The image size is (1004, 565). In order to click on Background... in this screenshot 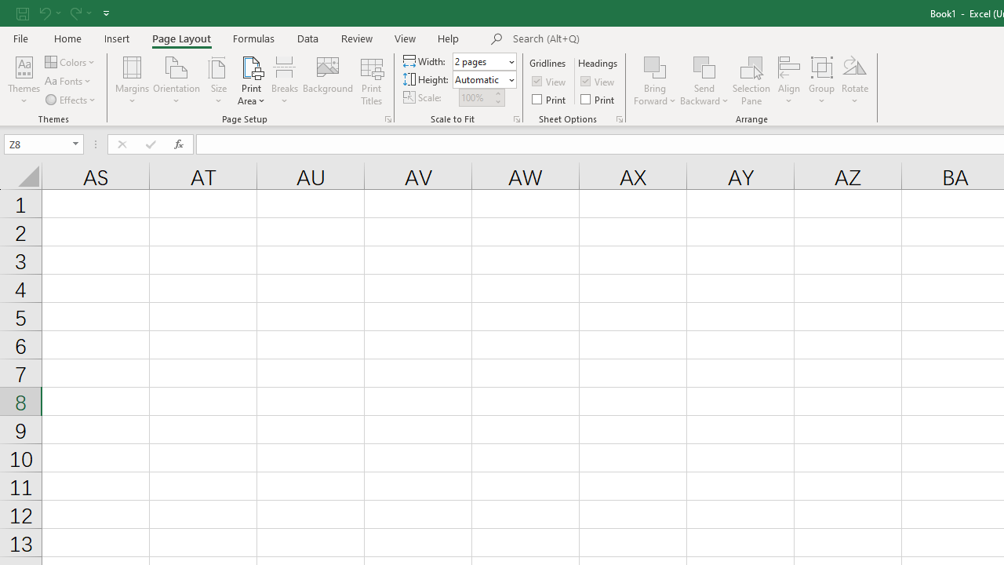, I will do `click(328, 80)`.